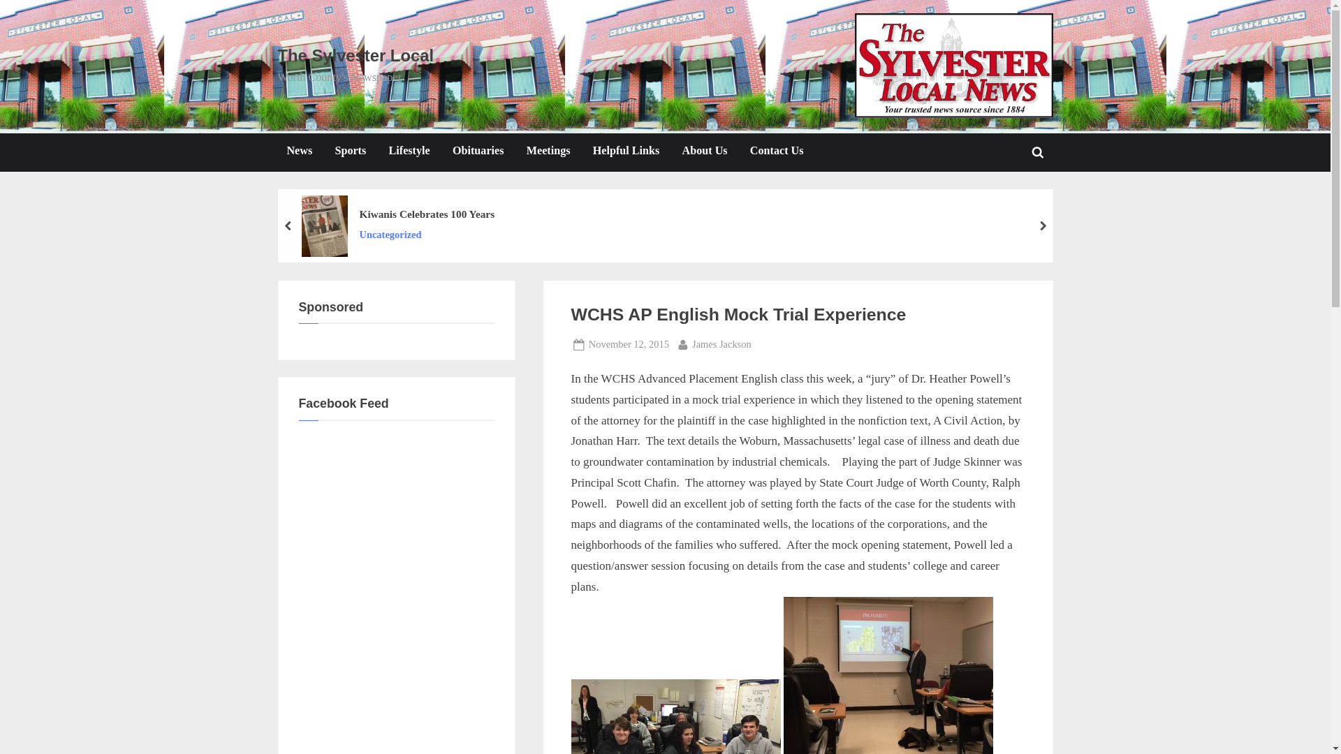  What do you see at coordinates (704, 152) in the screenshot?
I see `The Sylvester Local` at bounding box center [704, 152].